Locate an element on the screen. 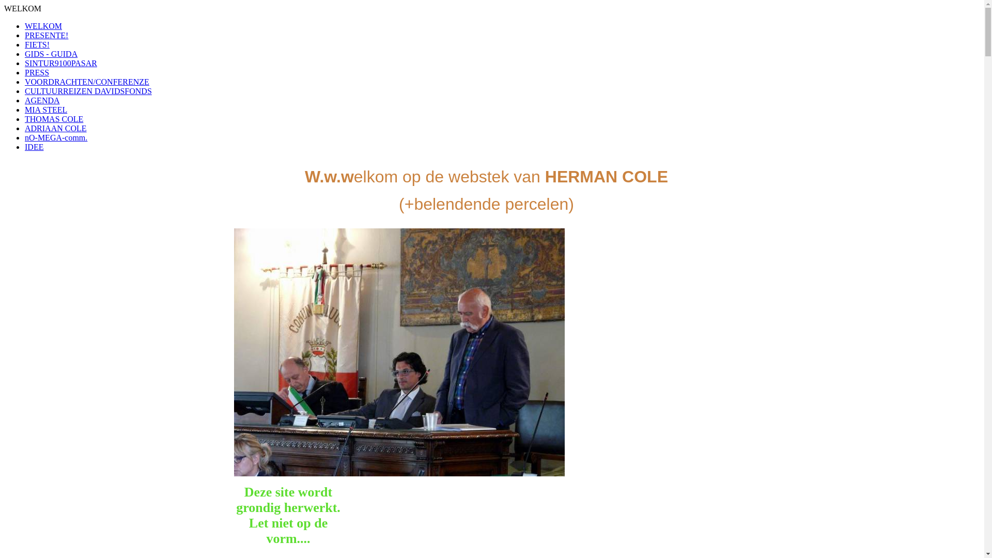 This screenshot has width=992, height=558. IDEE is located at coordinates (34, 147).